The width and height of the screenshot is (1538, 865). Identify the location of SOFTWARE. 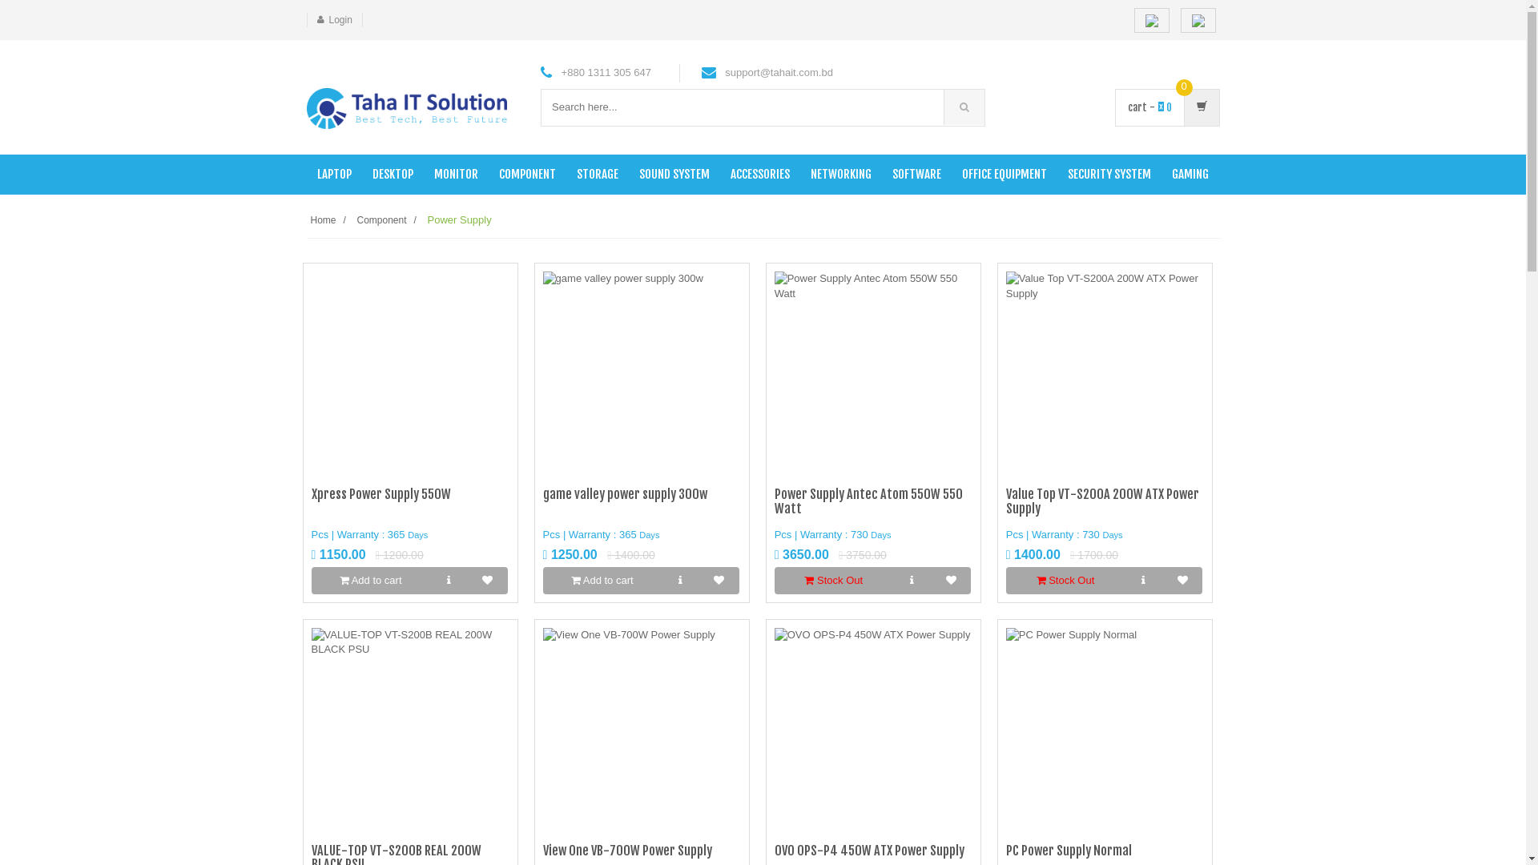
(916, 175).